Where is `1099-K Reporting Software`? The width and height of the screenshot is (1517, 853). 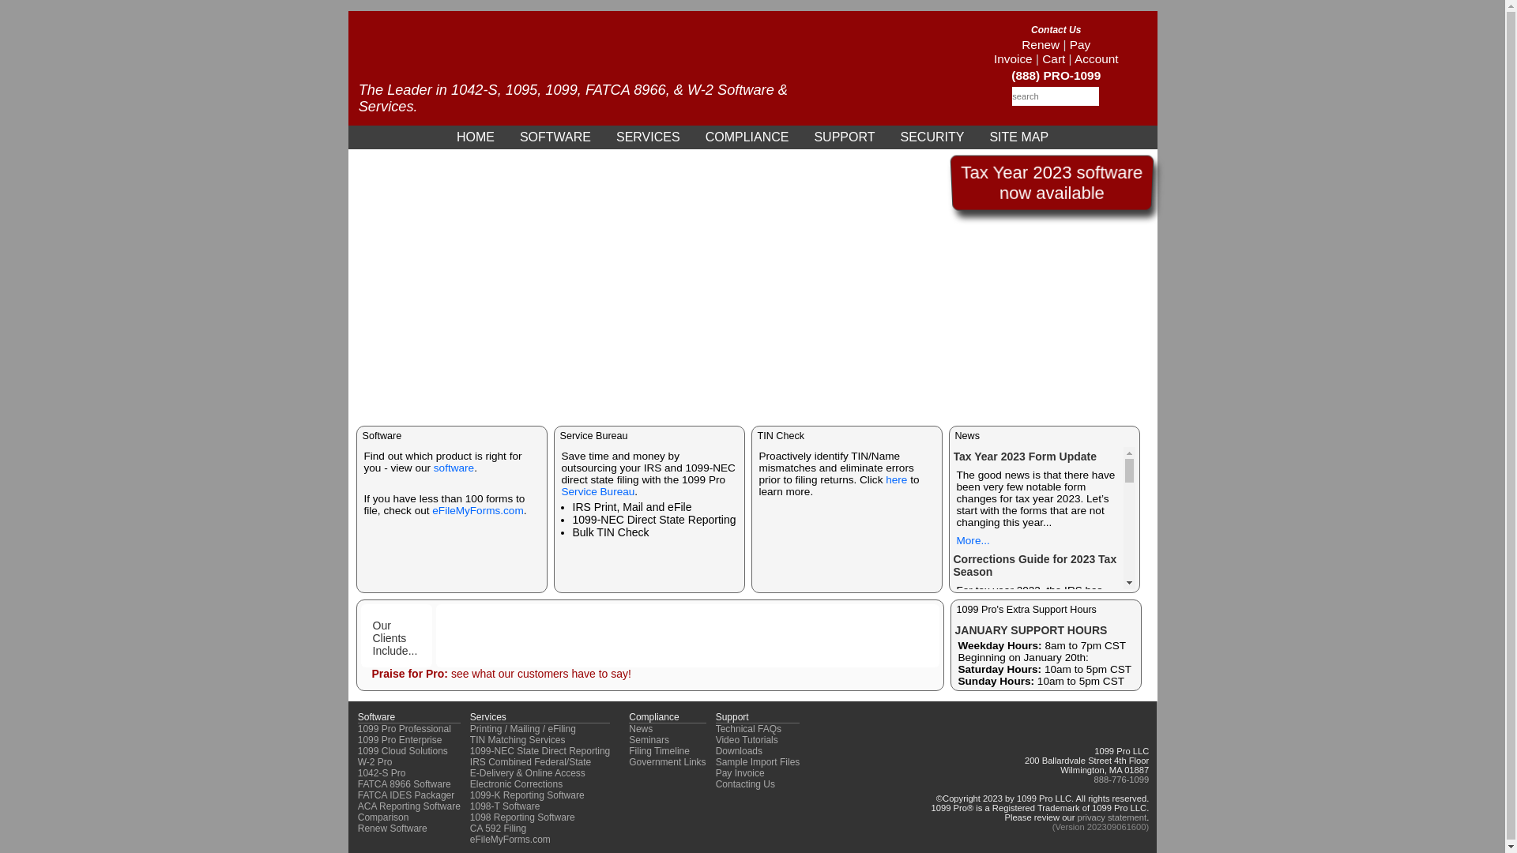
1099-K Reporting Software is located at coordinates (528, 795).